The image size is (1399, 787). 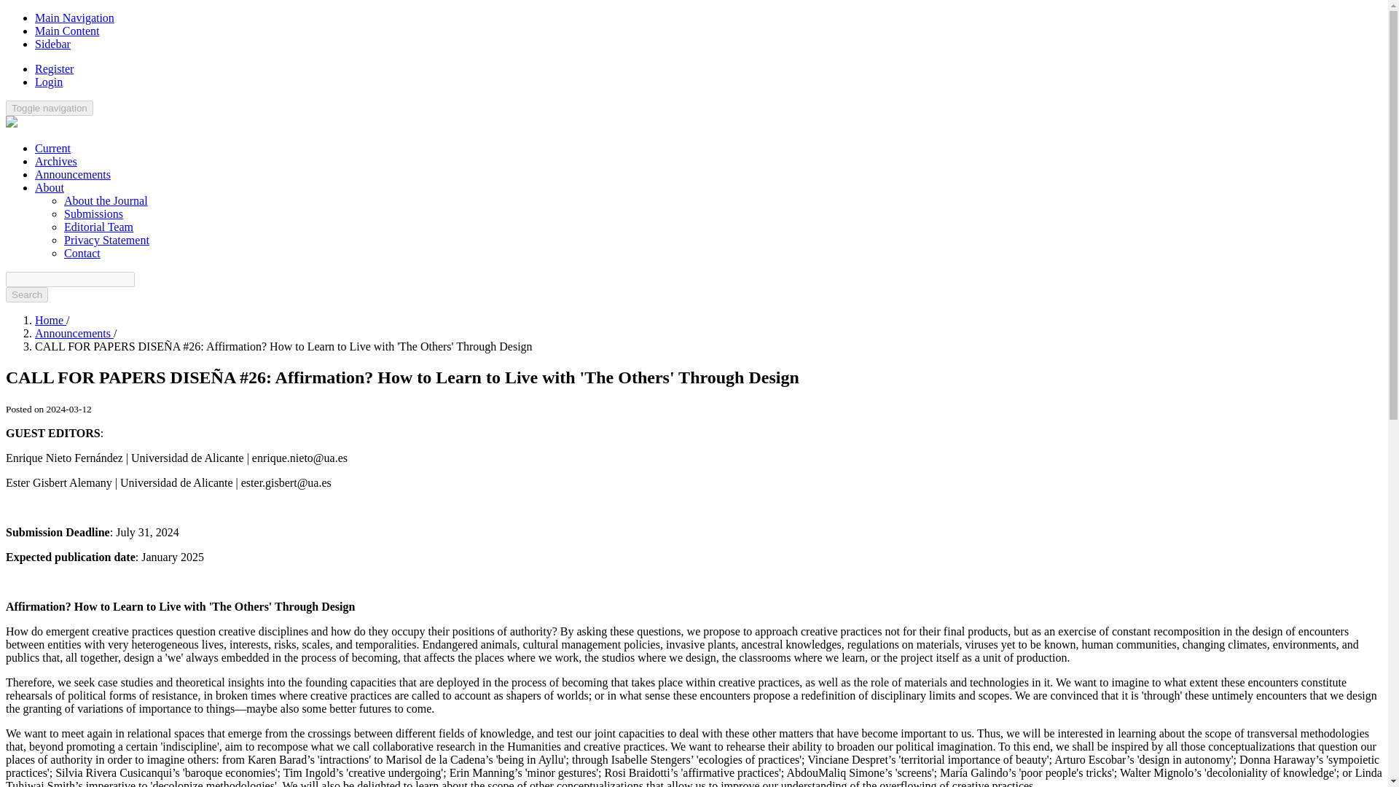 I want to click on About, so click(x=50, y=187).